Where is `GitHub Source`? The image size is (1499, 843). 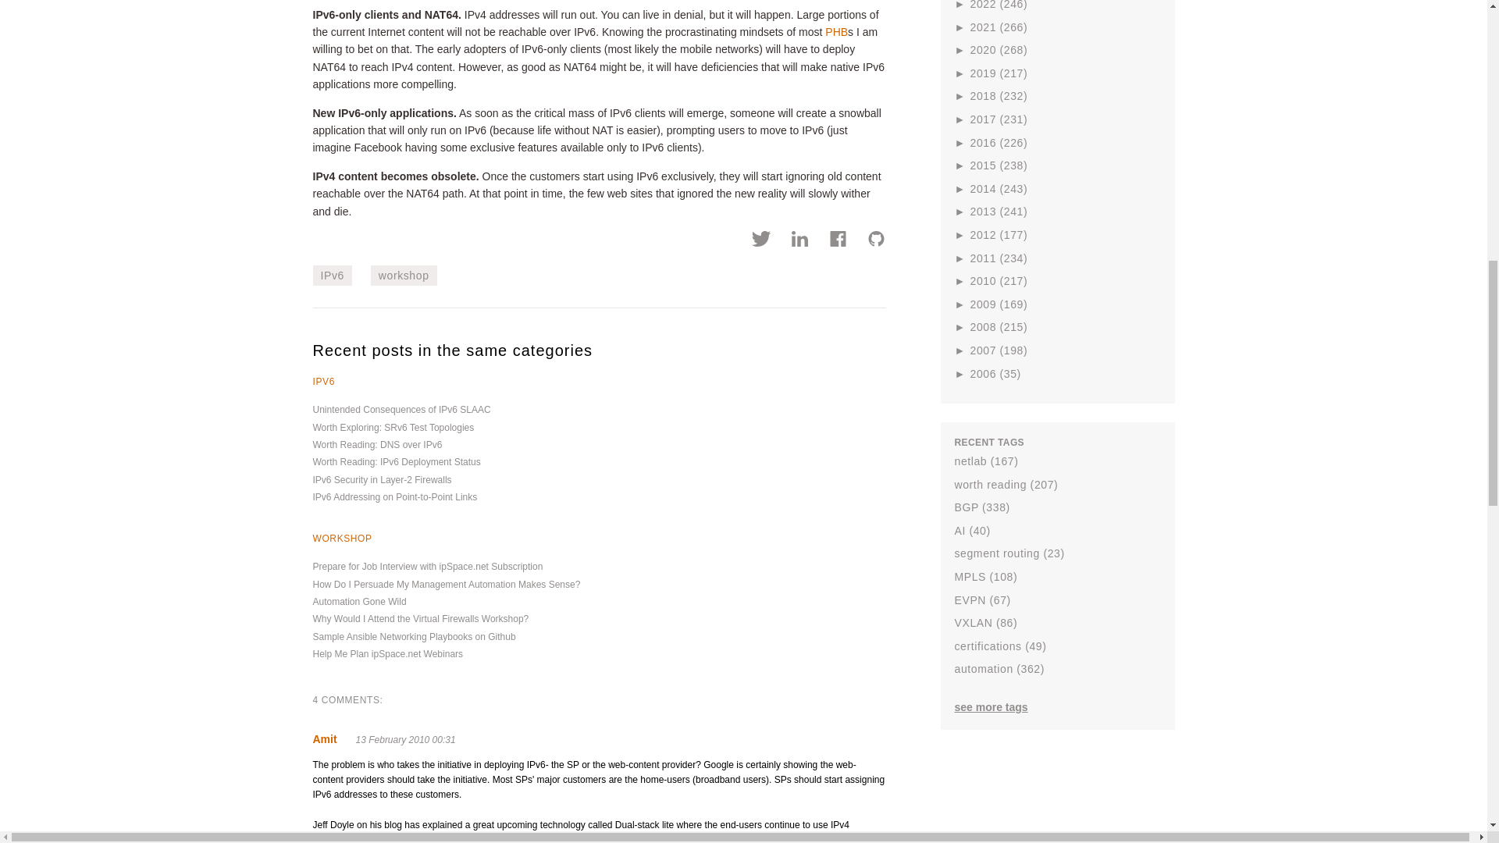 GitHub Source is located at coordinates (876, 240).